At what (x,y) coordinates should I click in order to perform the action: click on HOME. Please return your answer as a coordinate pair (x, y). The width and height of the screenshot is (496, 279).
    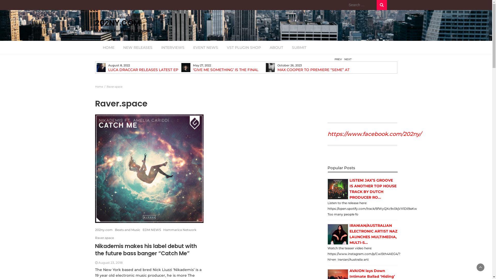
    Looking at the image, I should click on (109, 48).